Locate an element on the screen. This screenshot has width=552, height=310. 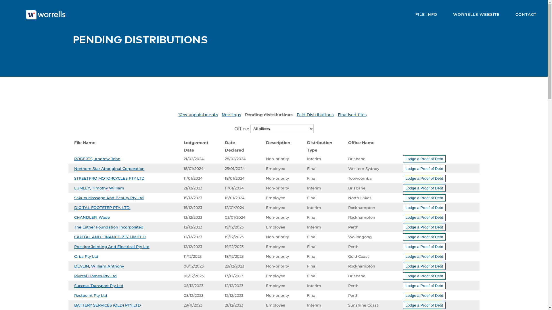
Sakura Massage And Beauty Pty Ltd is located at coordinates (109, 198).